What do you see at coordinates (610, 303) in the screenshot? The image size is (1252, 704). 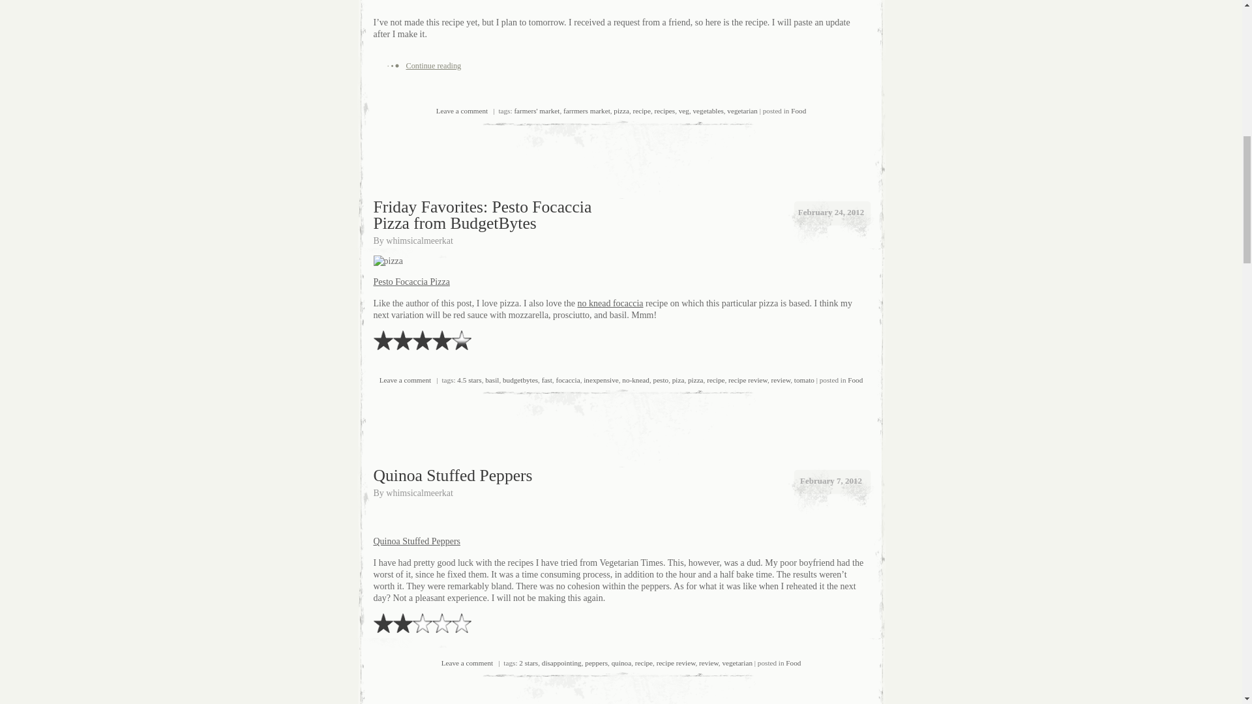 I see `no knead focaccia` at bounding box center [610, 303].